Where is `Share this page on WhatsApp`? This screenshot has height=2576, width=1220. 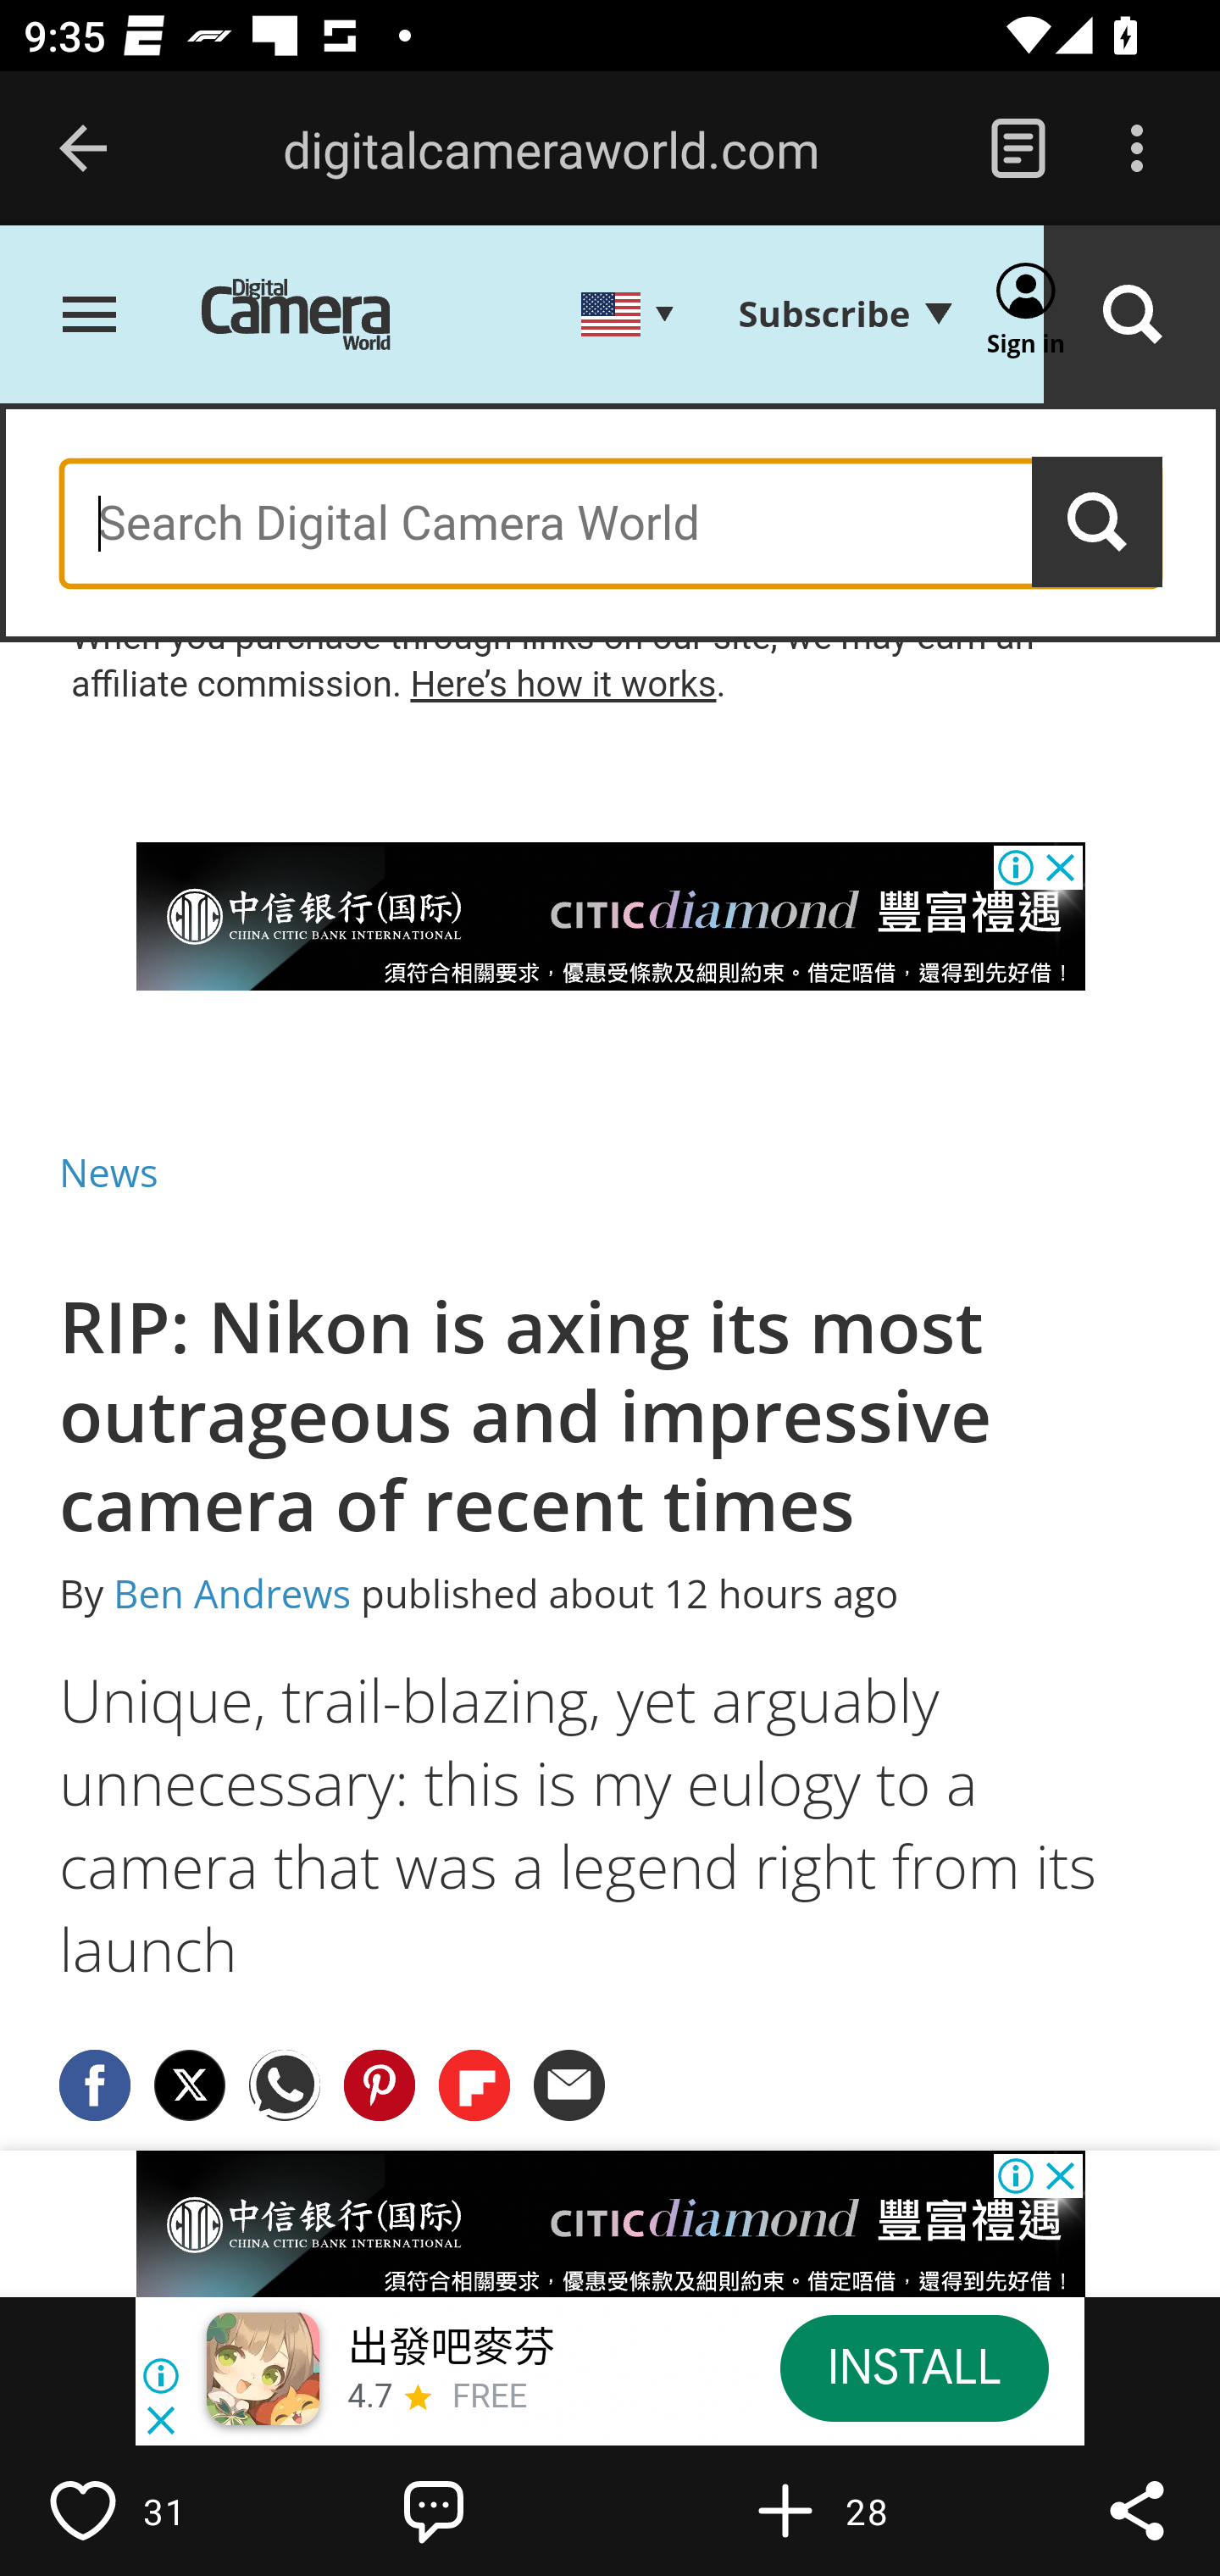
Share this page on WhatsApp is located at coordinates (286, 2083).